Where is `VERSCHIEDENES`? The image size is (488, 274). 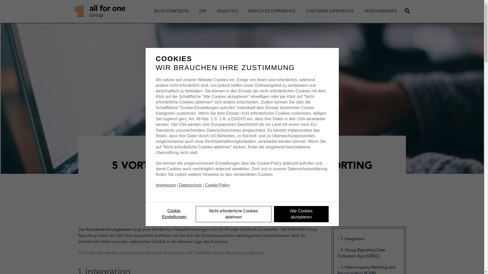
VERSCHIEDENES is located at coordinates (380, 11).